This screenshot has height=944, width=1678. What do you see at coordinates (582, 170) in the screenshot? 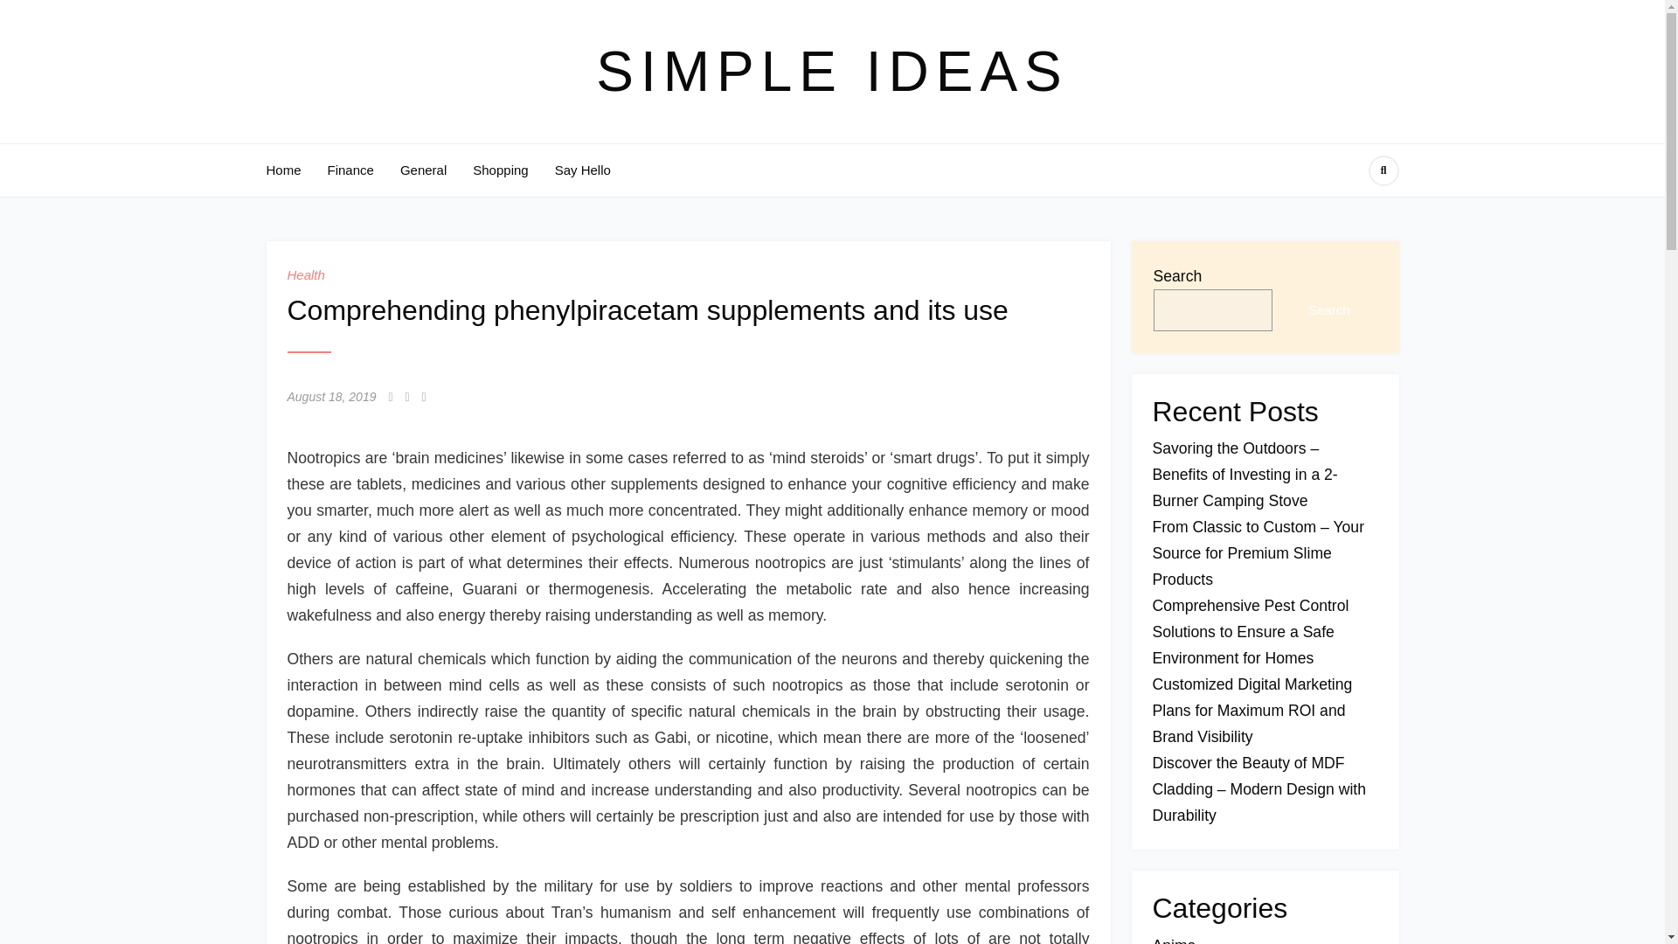
I see `Say Hello` at bounding box center [582, 170].